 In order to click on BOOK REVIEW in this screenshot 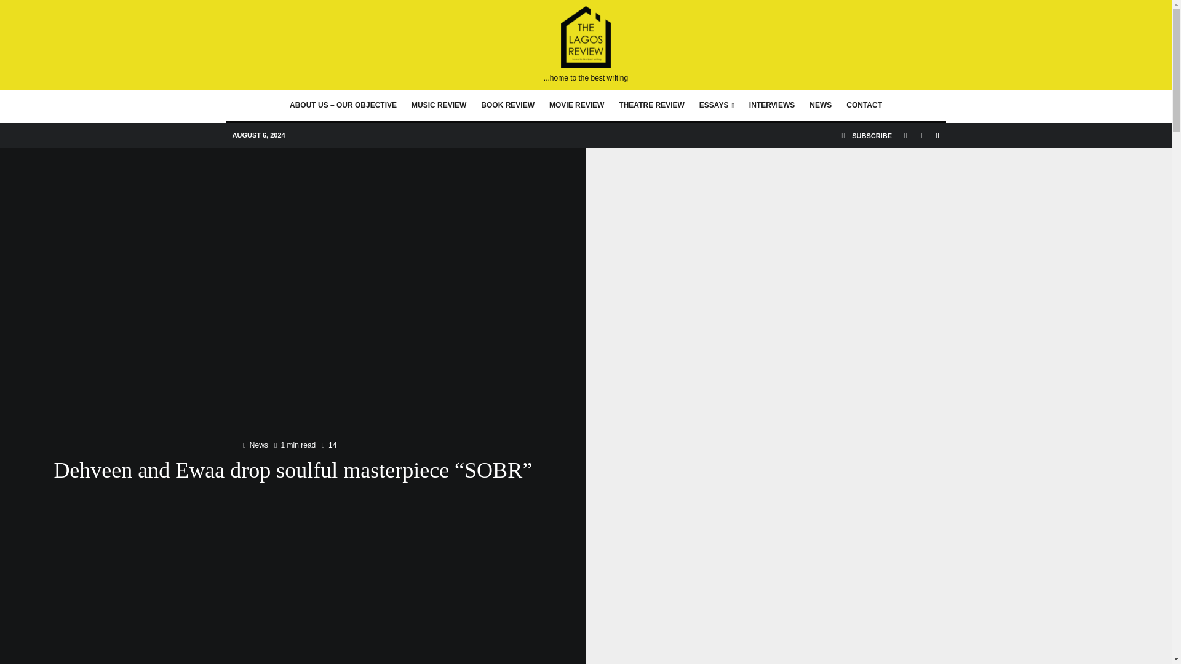, I will do `click(507, 105)`.